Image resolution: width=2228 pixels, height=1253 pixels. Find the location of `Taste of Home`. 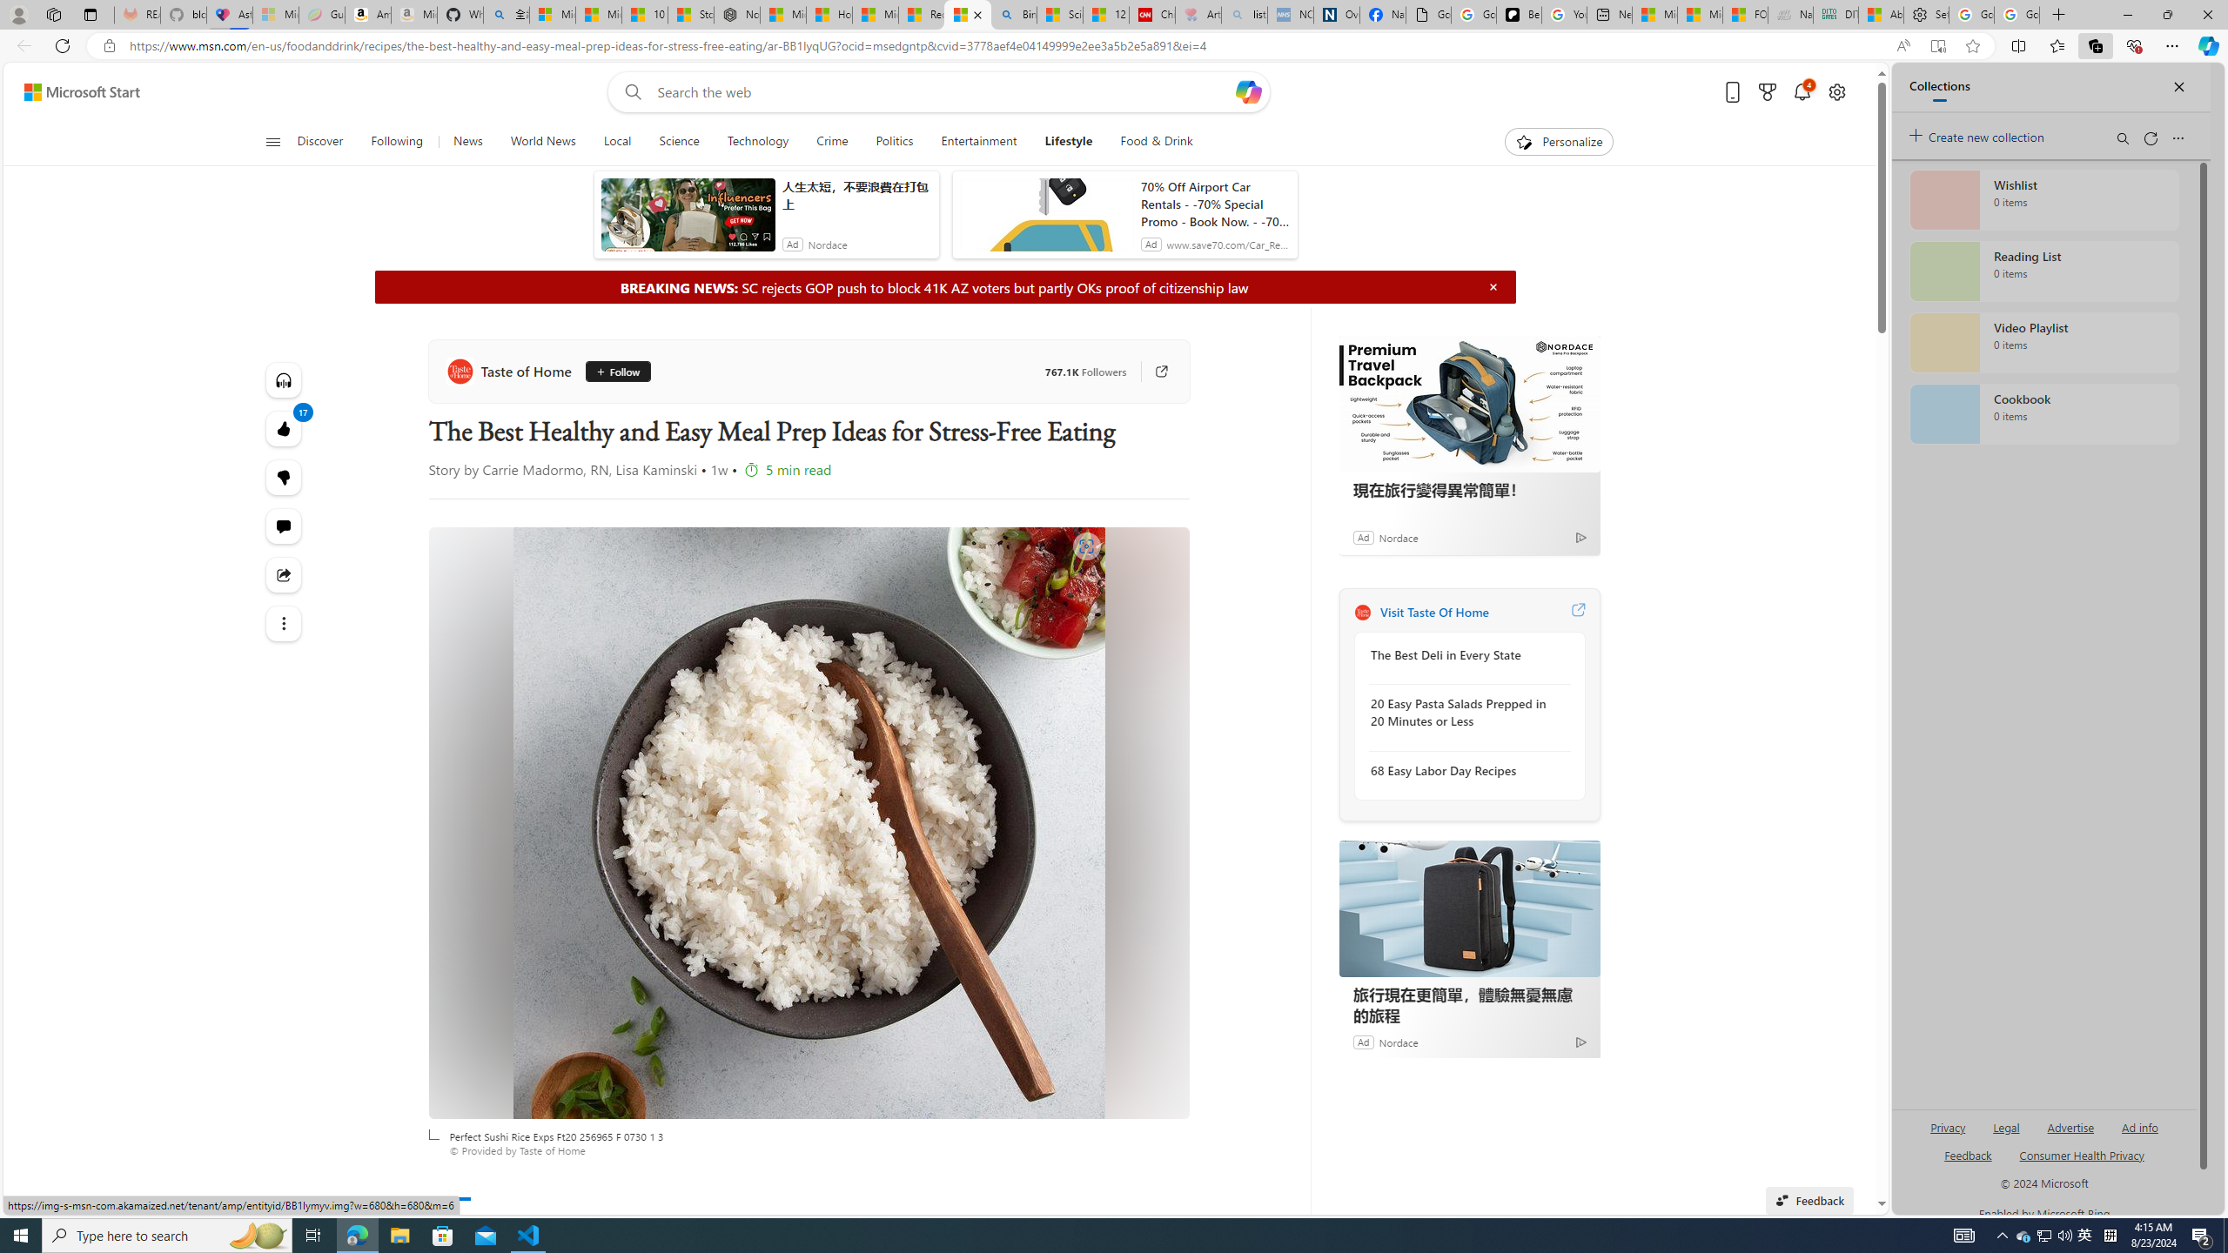

Taste of Home is located at coordinates (512, 371).